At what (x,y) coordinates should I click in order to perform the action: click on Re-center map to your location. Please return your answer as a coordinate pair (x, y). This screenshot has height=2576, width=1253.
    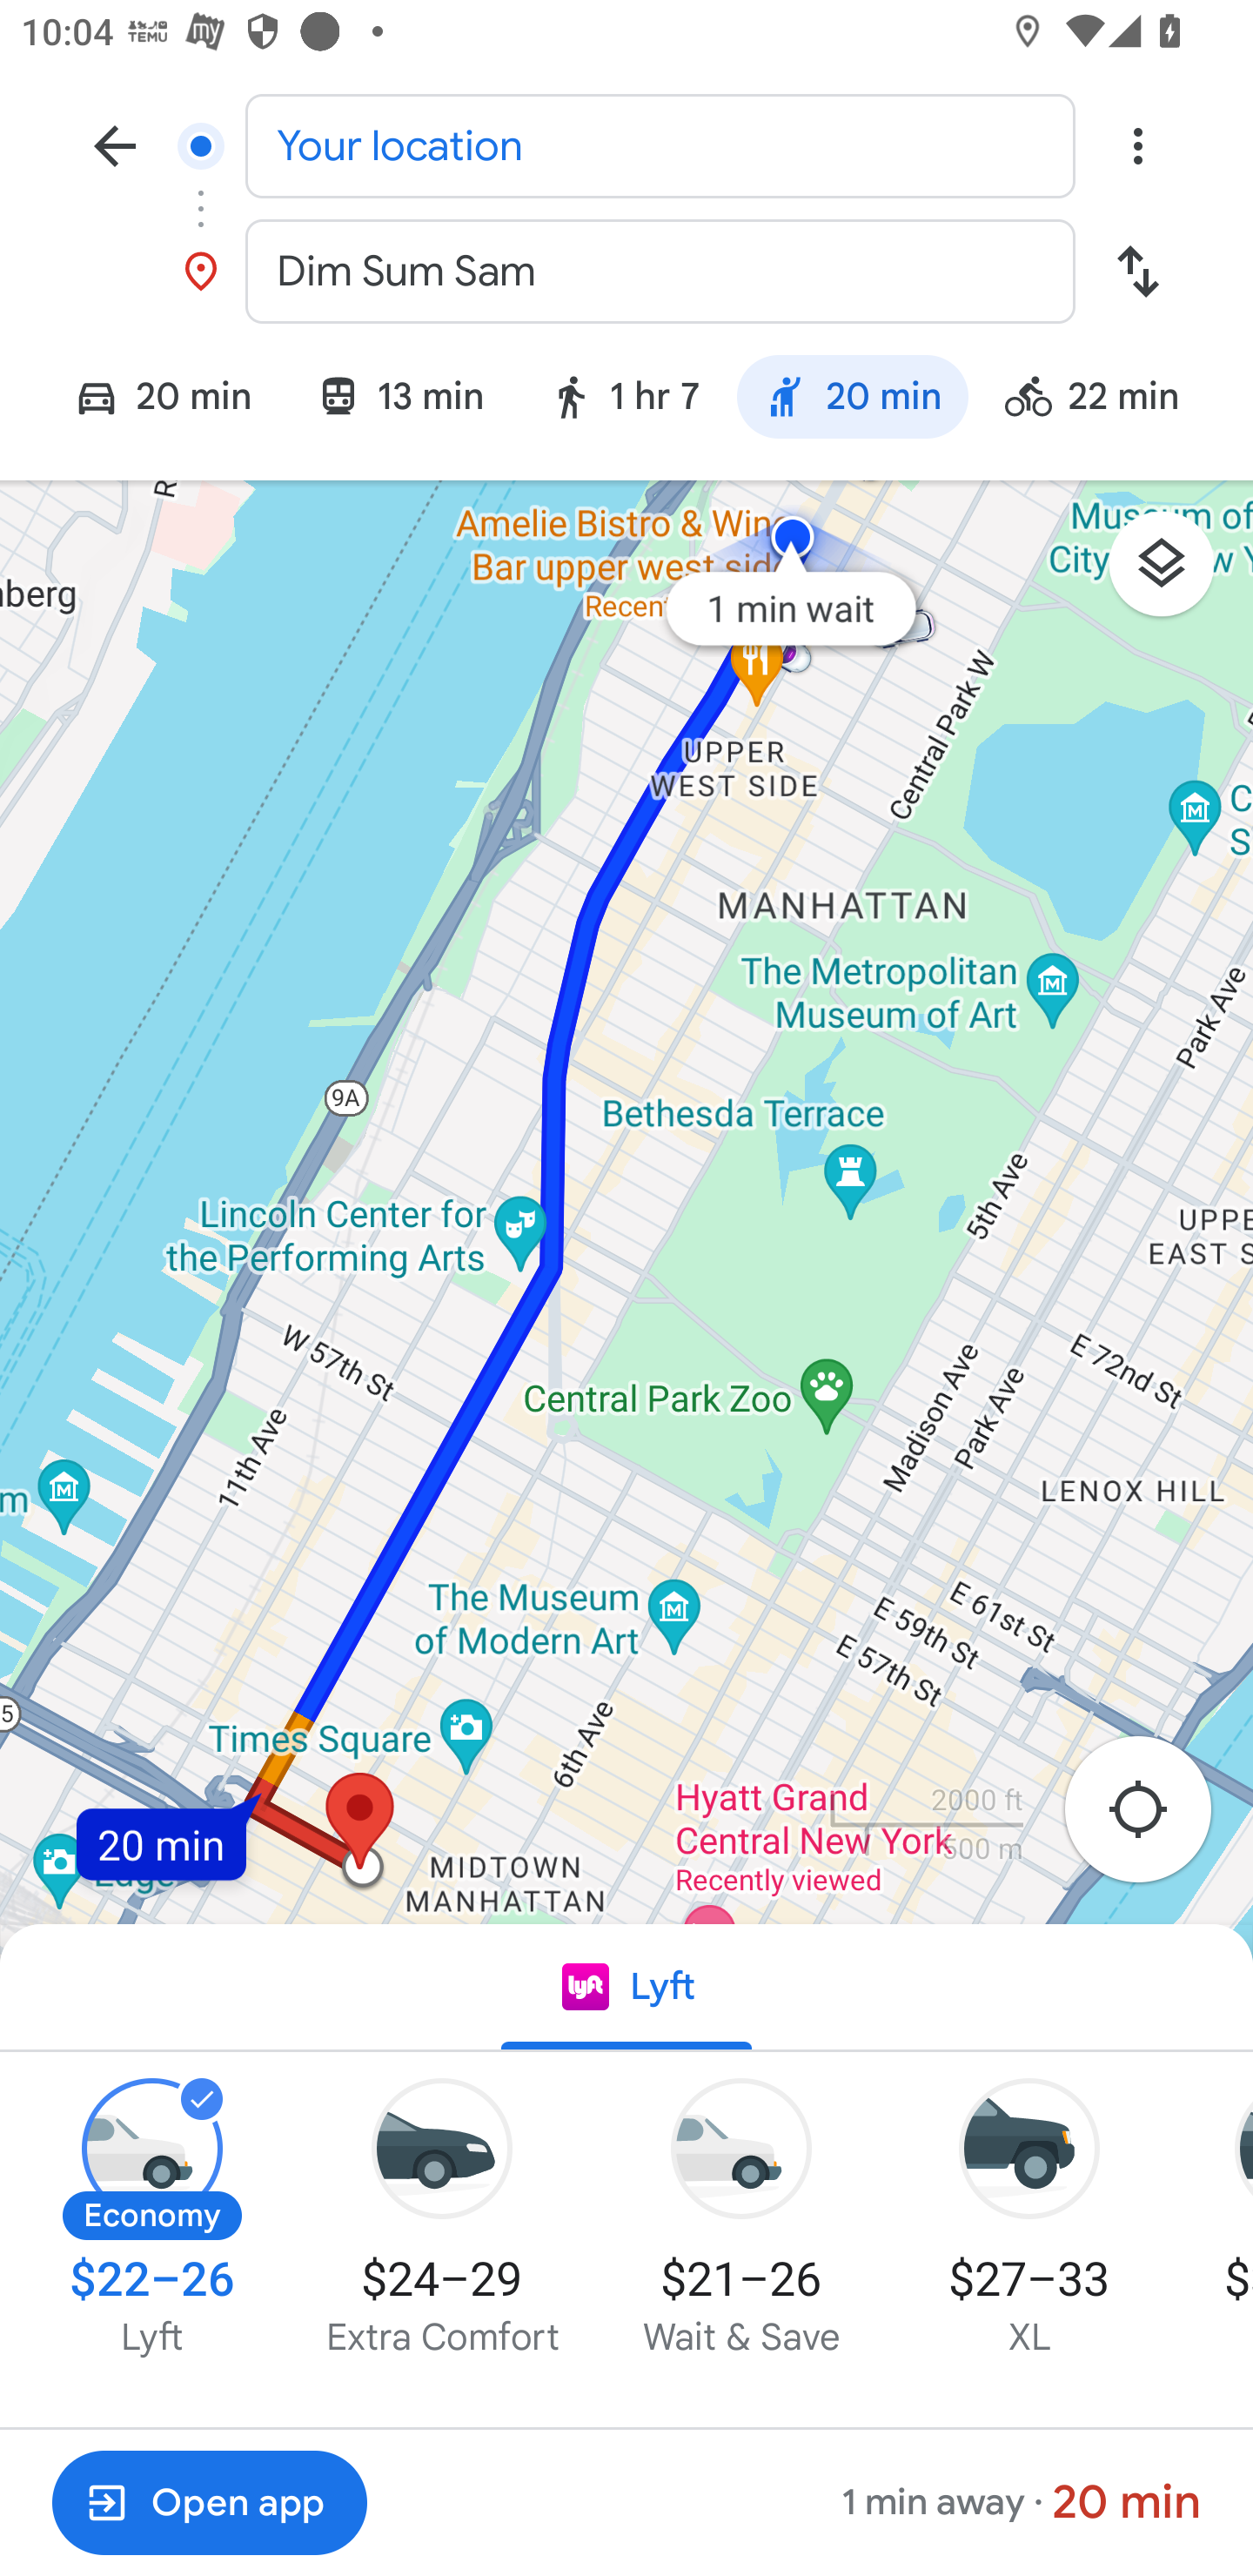
    Looking at the image, I should click on (1154, 1819).